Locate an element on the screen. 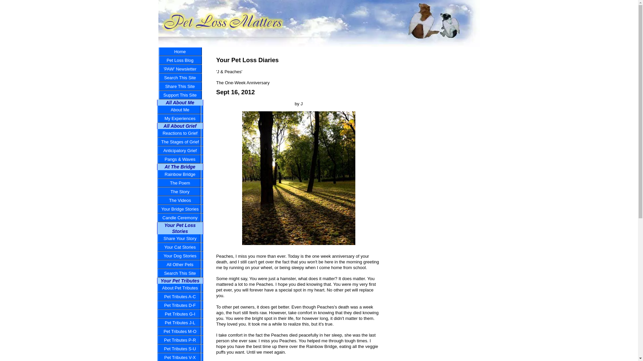 The width and height of the screenshot is (643, 361). Pet Tributes M-O is located at coordinates (180, 332).